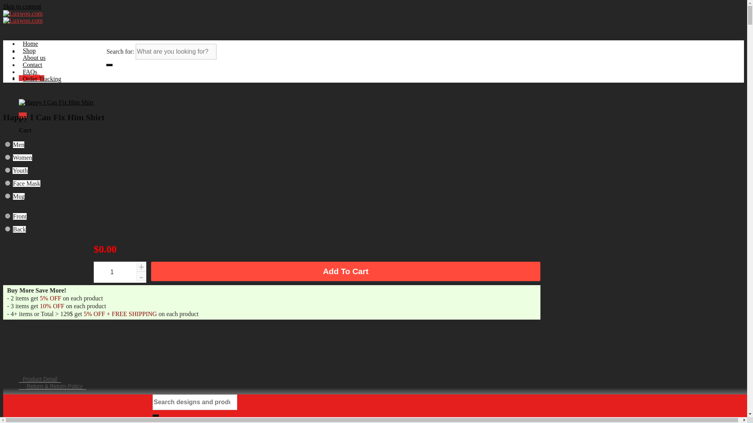 This screenshot has width=753, height=423. I want to click on Order Tracking, so click(42, 79).